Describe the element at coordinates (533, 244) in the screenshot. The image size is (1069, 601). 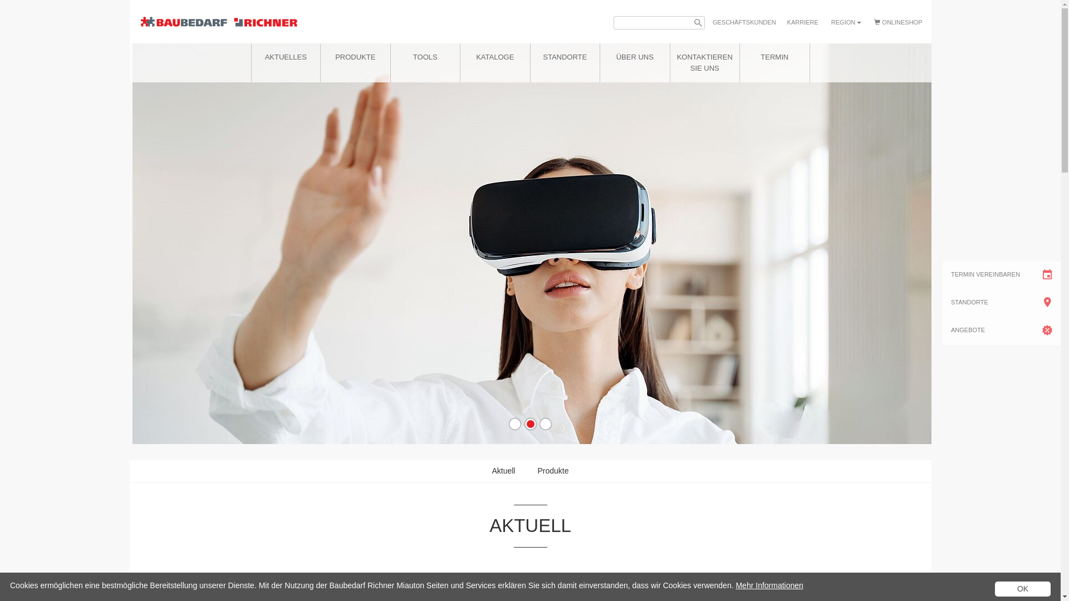
I see `RichnerLAB` at that location.